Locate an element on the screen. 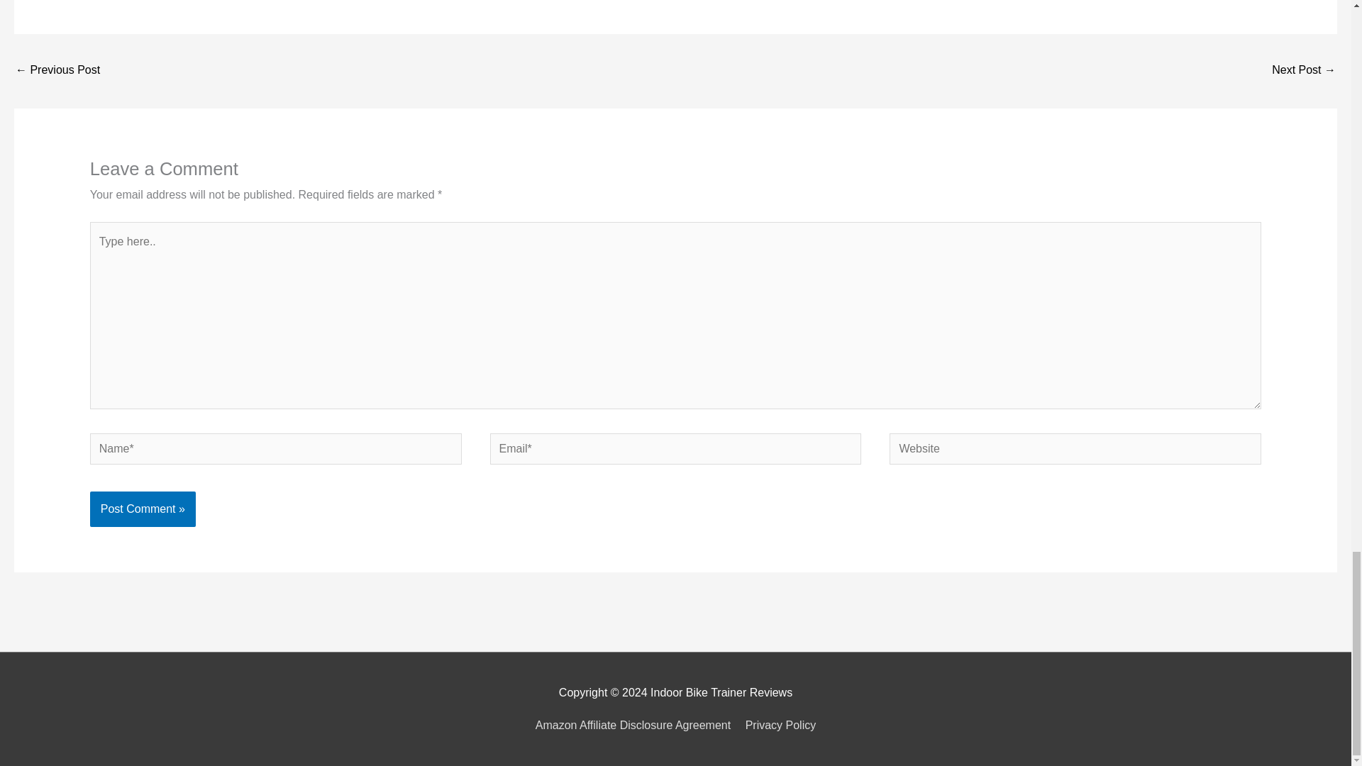 Image resolution: width=1362 pixels, height=766 pixels. Fluid Bike Trainer is located at coordinates (57, 71).